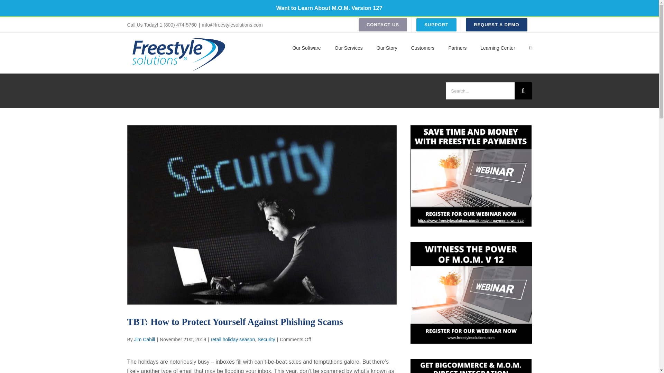  Describe the element at coordinates (382, 25) in the screenshot. I see `Contact Us` at that location.